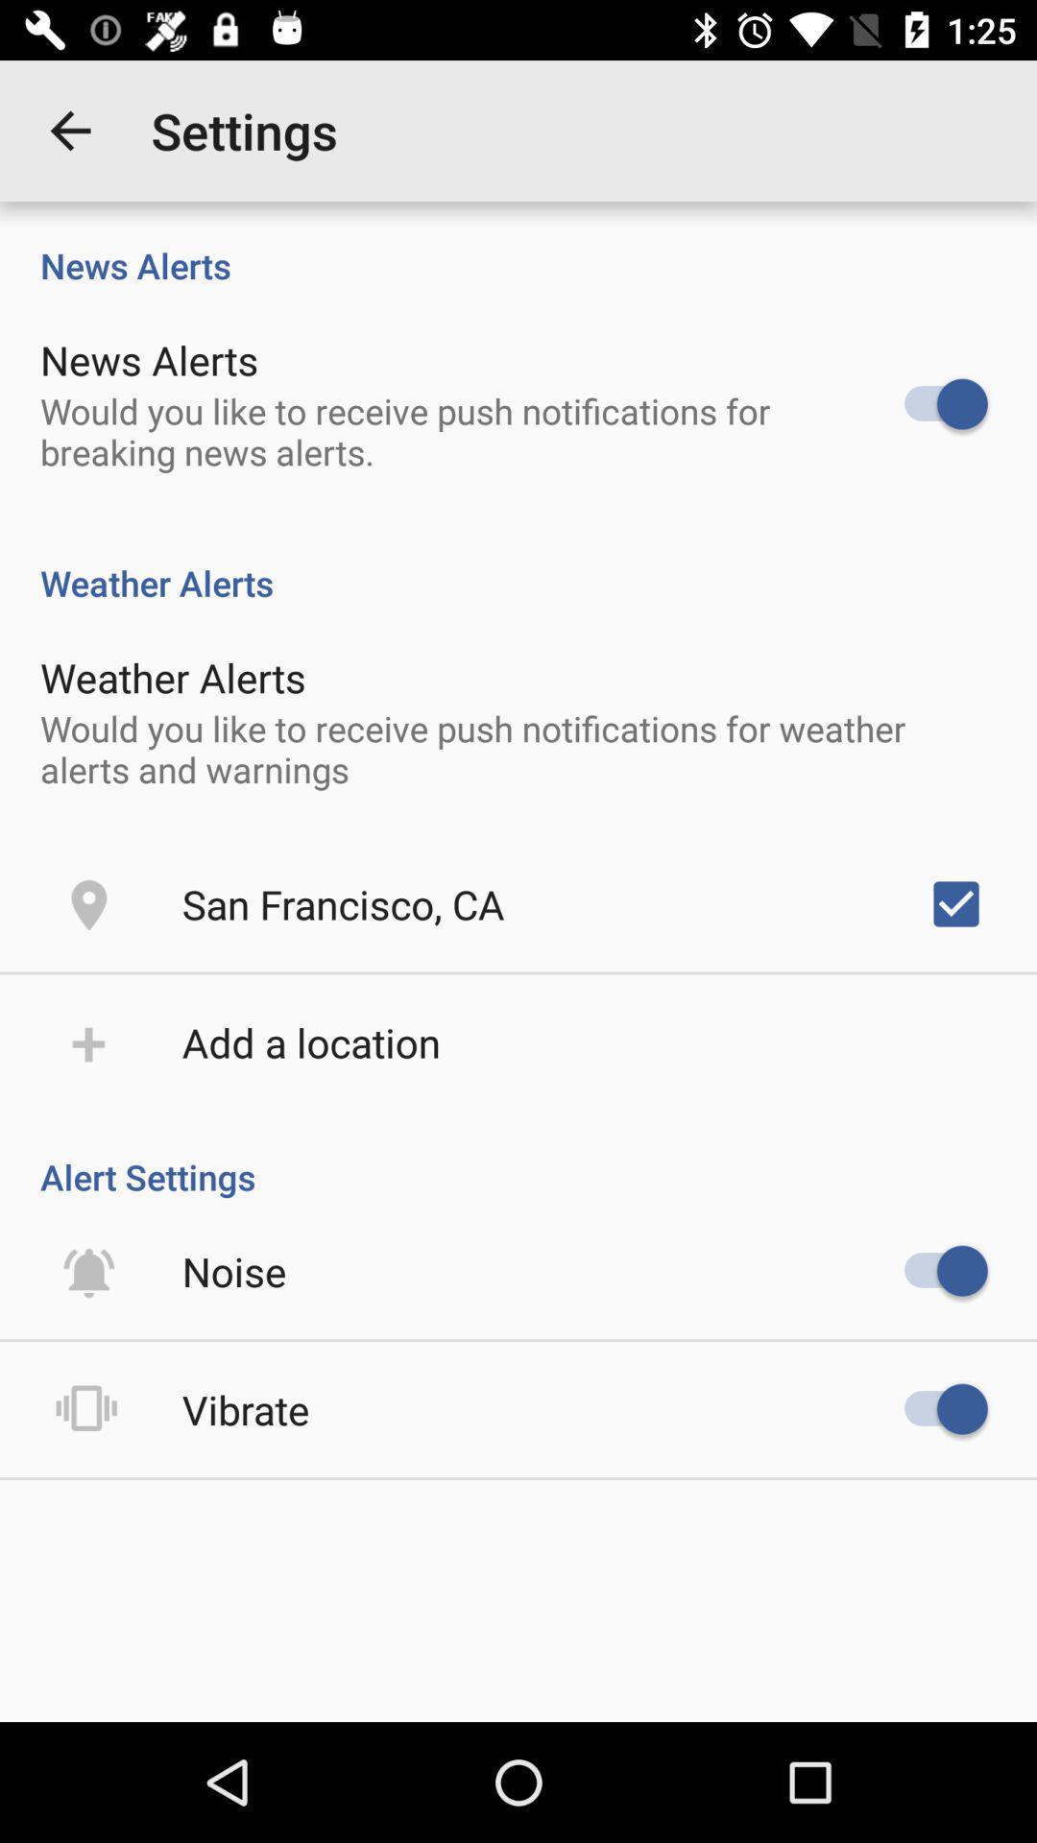 This screenshot has height=1843, width=1037. I want to click on open the item above alert settings icon, so click(311, 1042).